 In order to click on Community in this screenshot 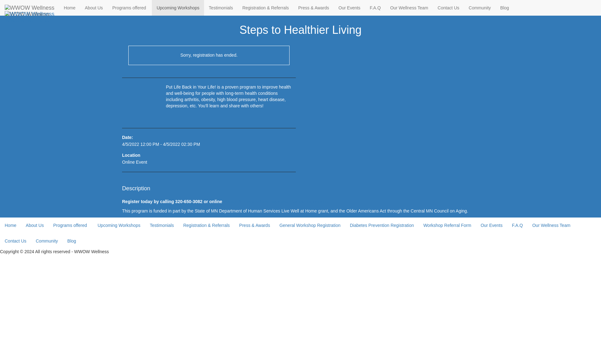, I will do `click(480, 8)`.